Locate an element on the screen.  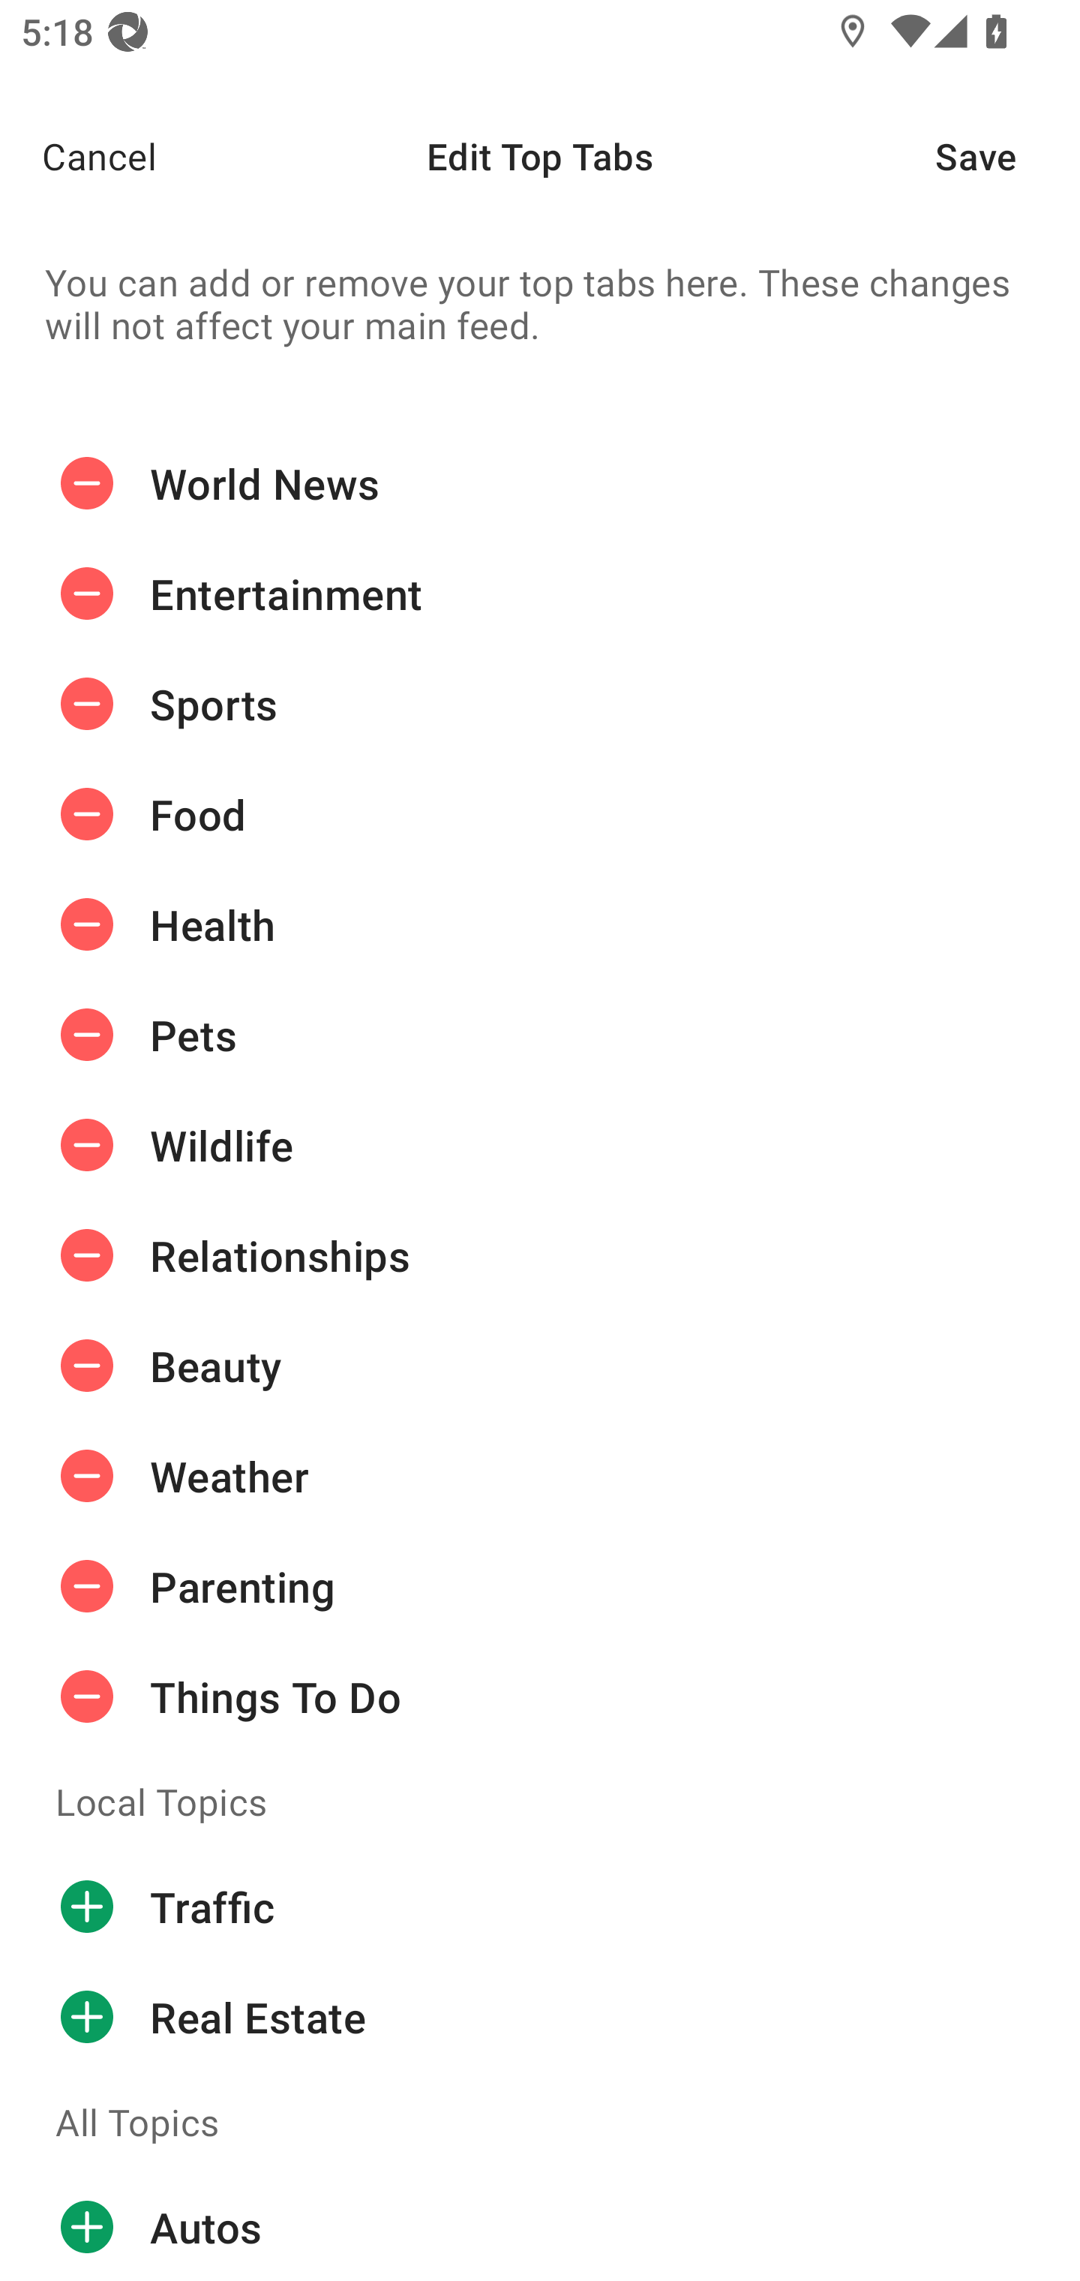
Health is located at coordinates (540, 924).